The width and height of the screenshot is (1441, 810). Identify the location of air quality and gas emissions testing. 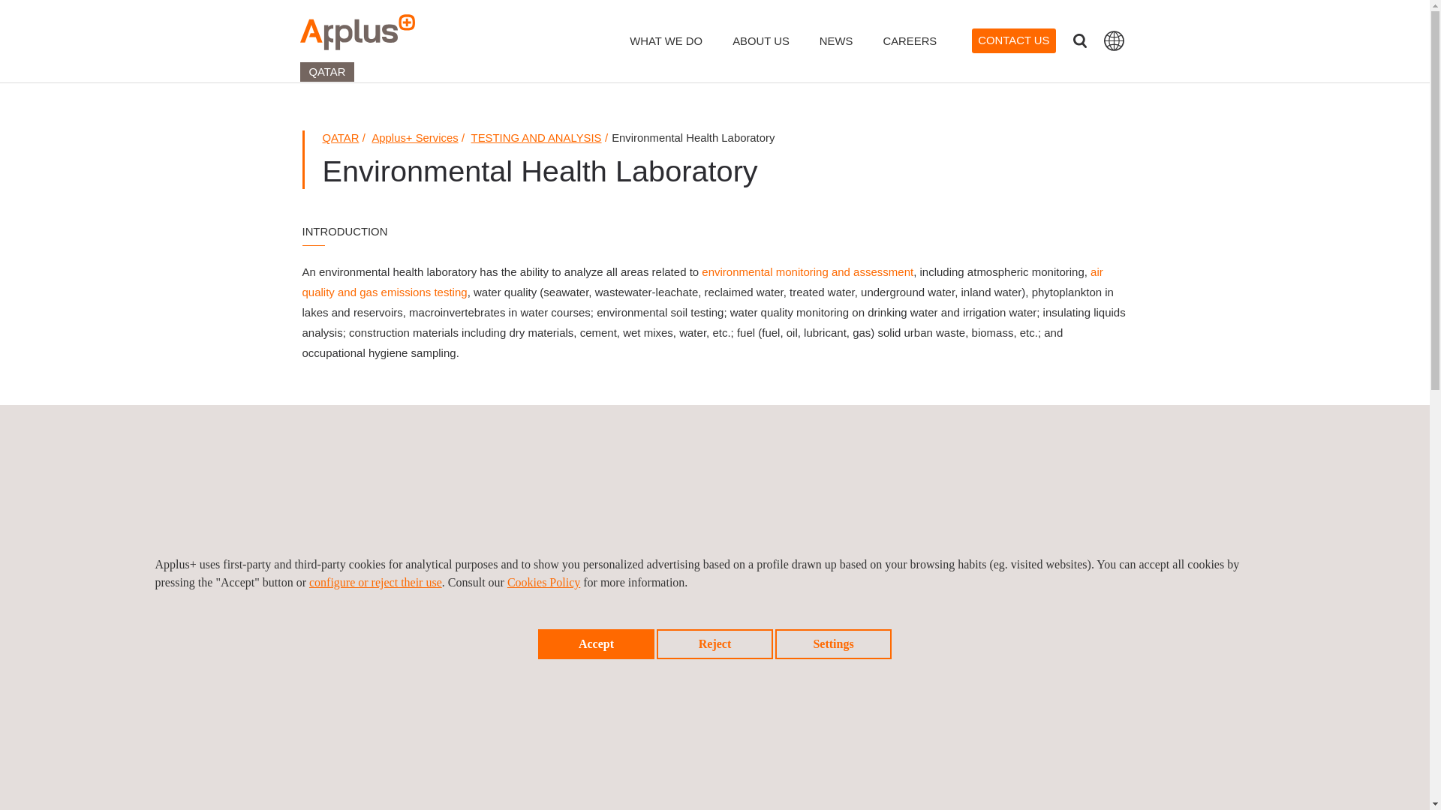
(701, 282).